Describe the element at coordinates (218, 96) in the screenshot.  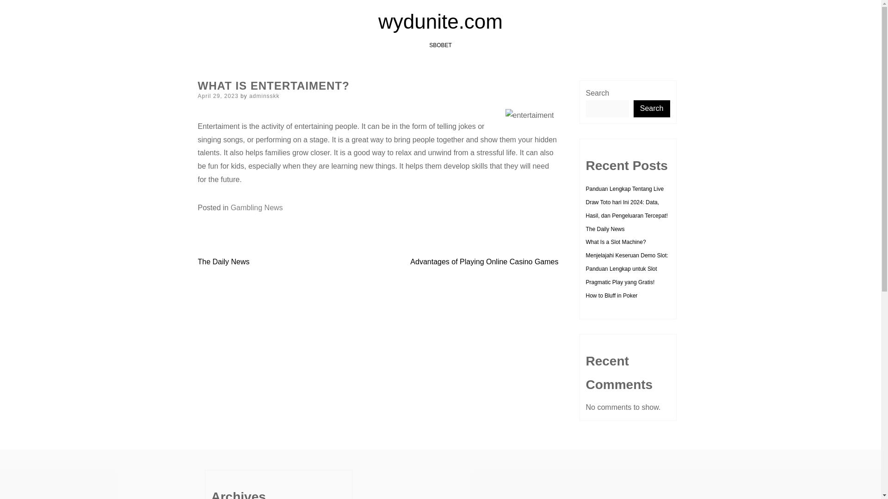
I see `April 29, 2023` at that location.